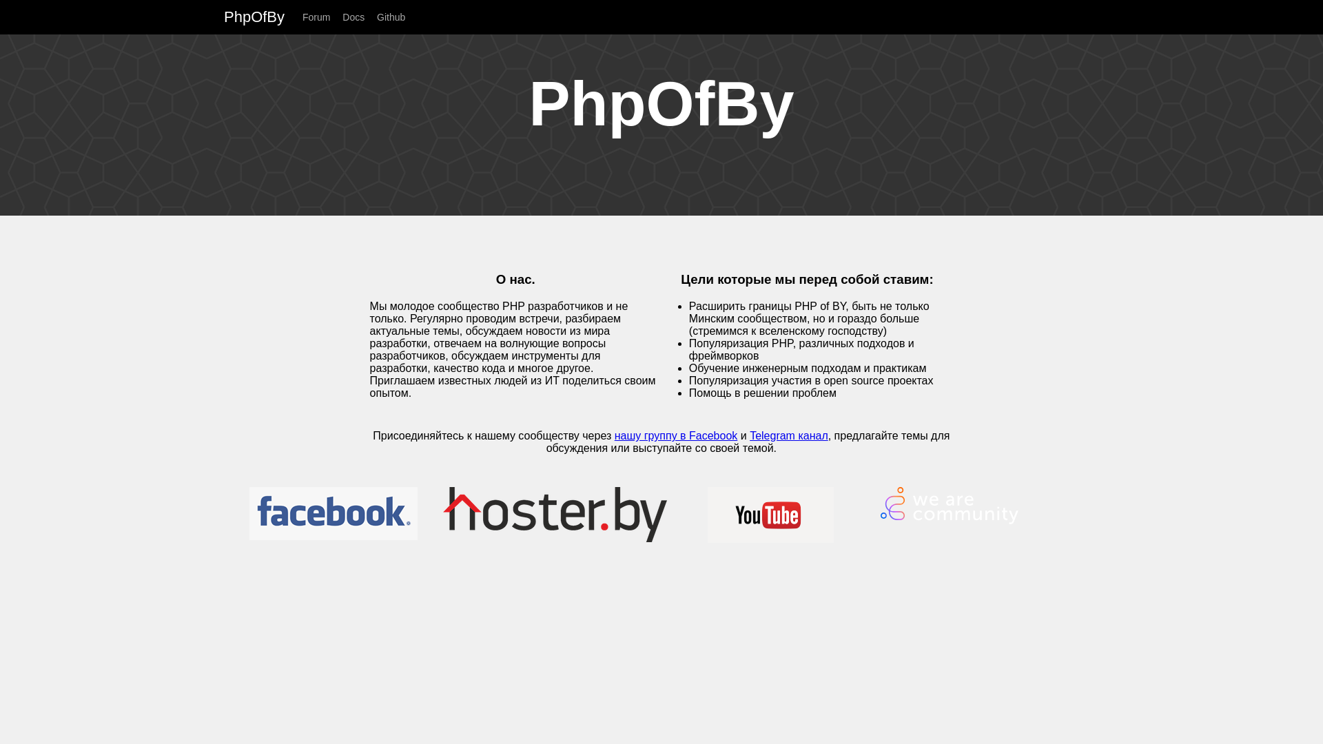 The width and height of the screenshot is (1323, 744). What do you see at coordinates (262, 17) in the screenshot?
I see `PhpOfBy` at bounding box center [262, 17].